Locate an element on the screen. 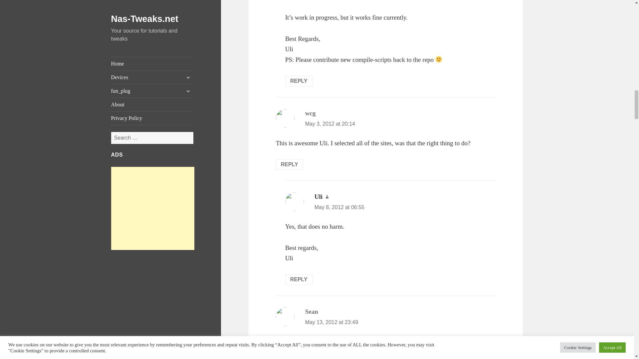  Uli is located at coordinates (318, 196).